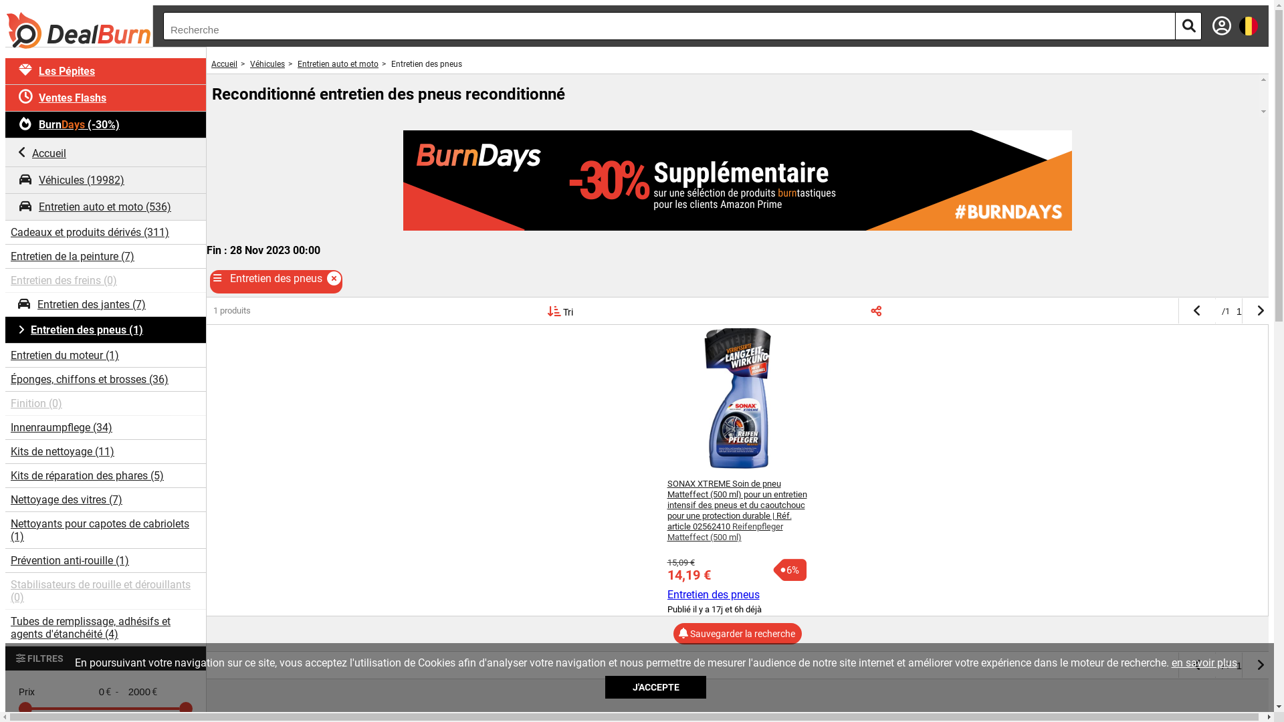  Describe the element at coordinates (225, 64) in the screenshot. I see `Accueil` at that location.